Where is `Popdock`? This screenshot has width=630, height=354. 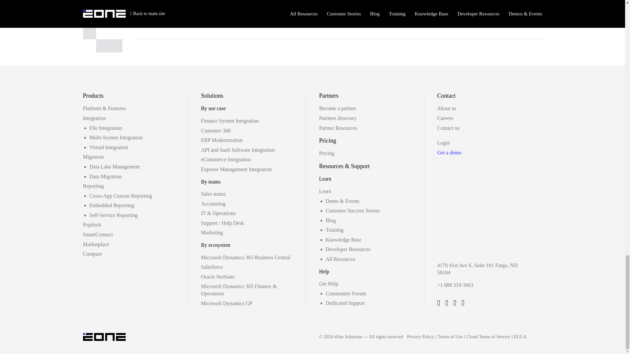 Popdock is located at coordinates (92, 225).